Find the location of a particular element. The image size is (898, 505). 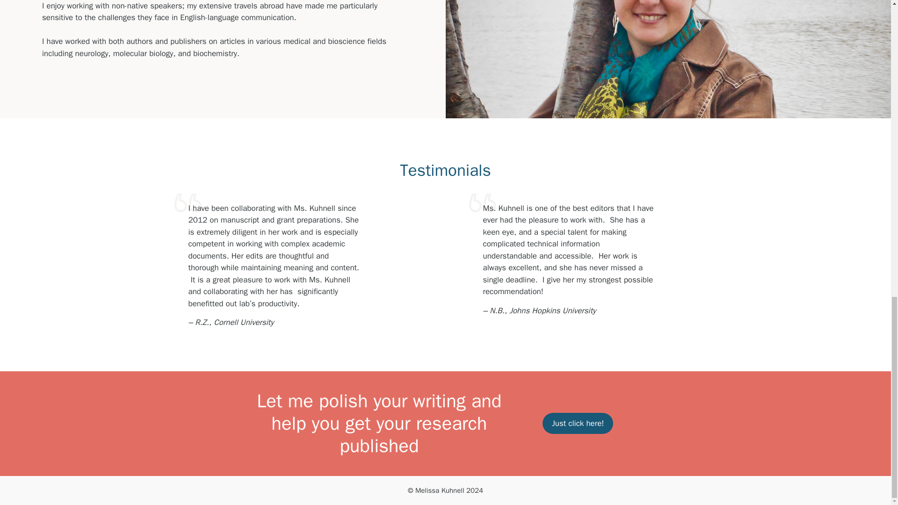

Scroll back to top is located at coordinates (868, 220).